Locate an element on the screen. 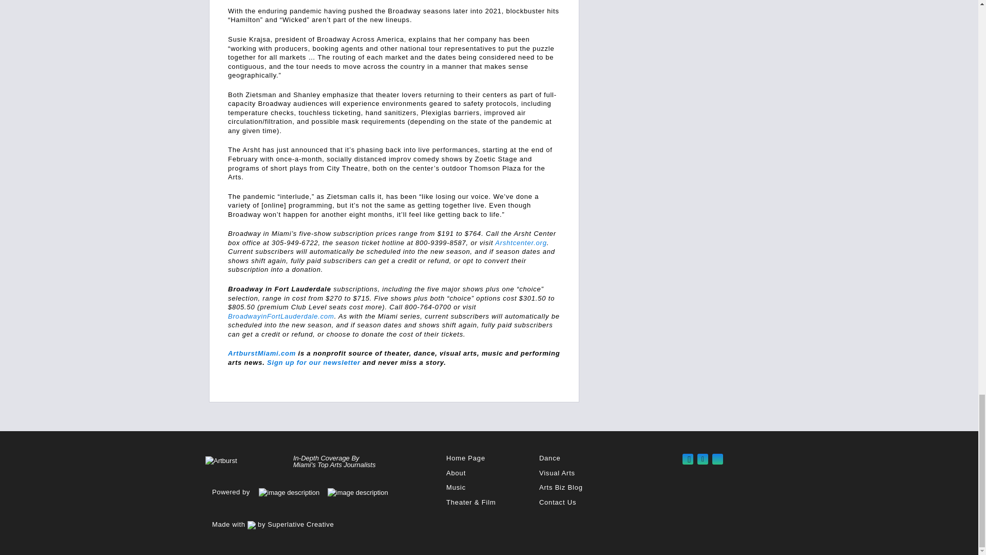 The height and width of the screenshot is (555, 986). BroadwayinFortLauderdale.com is located at coordinates (280, 317).